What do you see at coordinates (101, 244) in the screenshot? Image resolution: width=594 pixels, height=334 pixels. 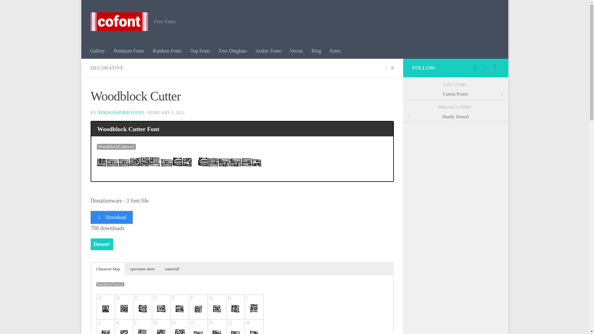 I see `Donate!` at bounding box center [101, 244].